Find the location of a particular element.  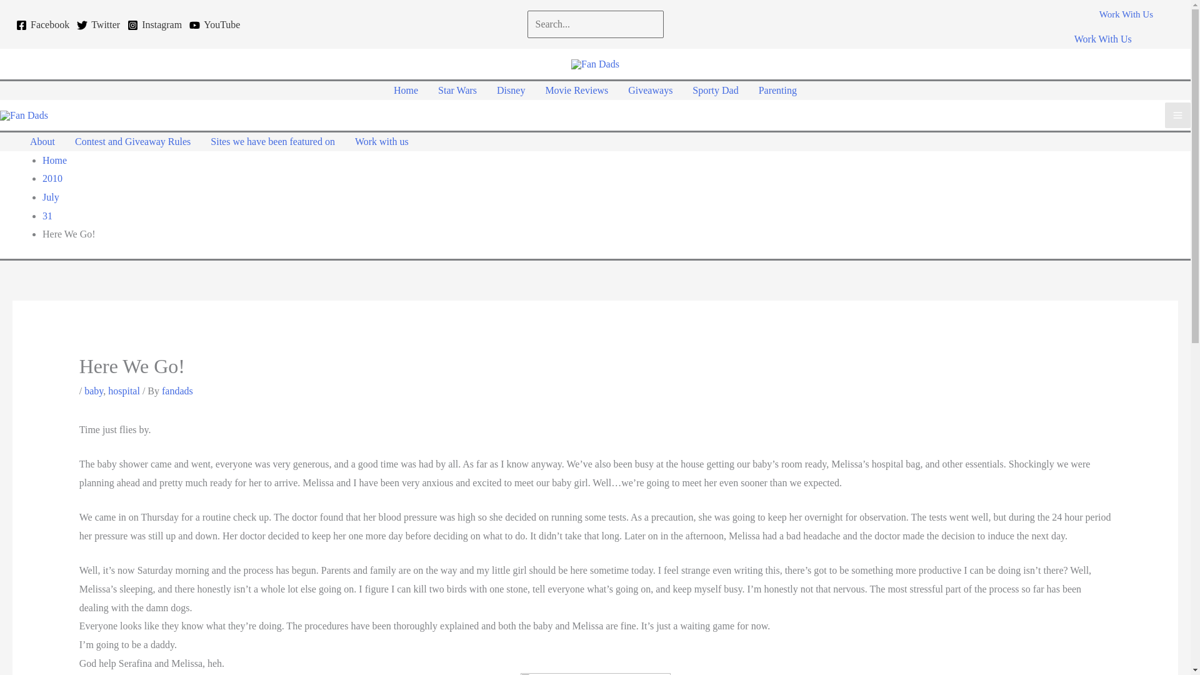

July is located at coordinates (50, 197).